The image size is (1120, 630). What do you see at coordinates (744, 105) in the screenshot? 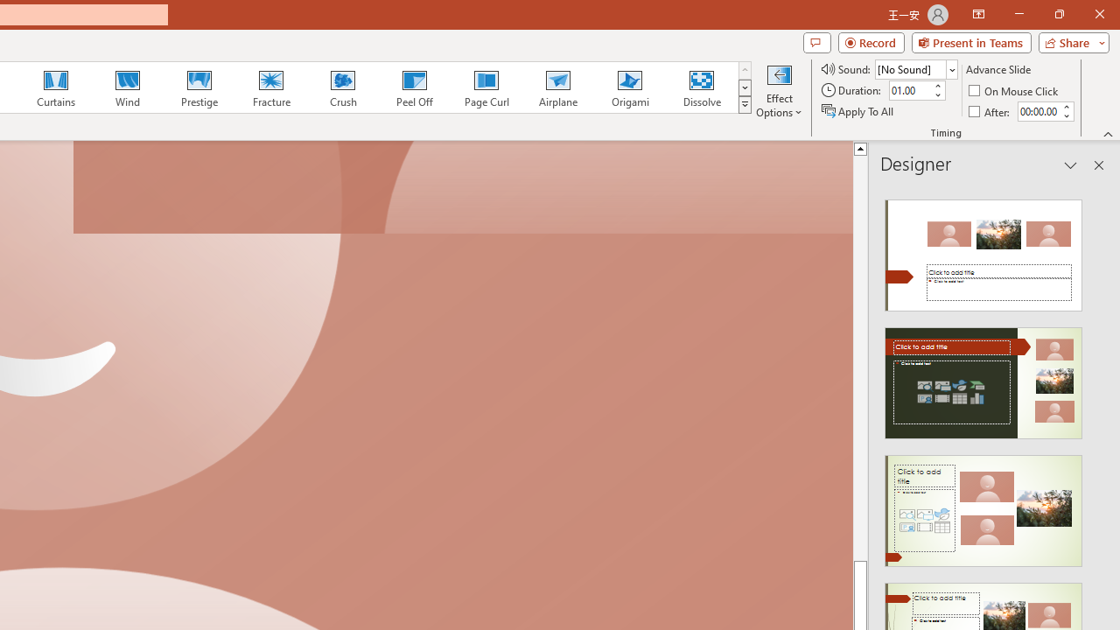
I see `Transition Effects` at bounding box center [744, 105].